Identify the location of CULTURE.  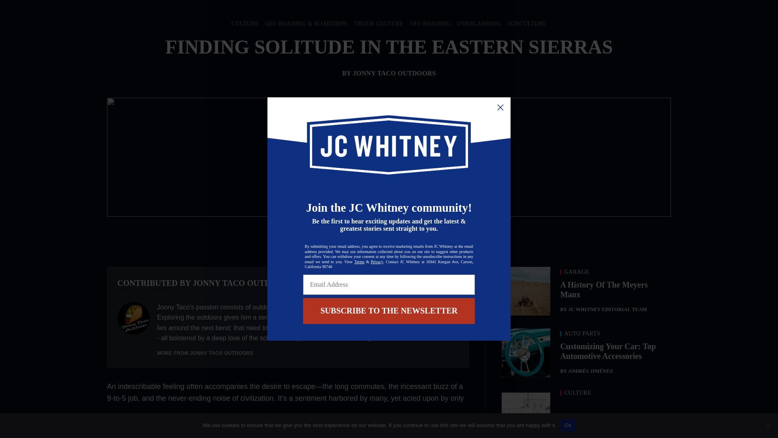
(245, 24).